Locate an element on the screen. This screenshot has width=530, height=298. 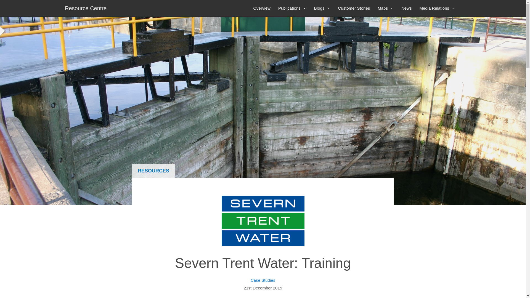
Publications is located at coordinates (292, 8).